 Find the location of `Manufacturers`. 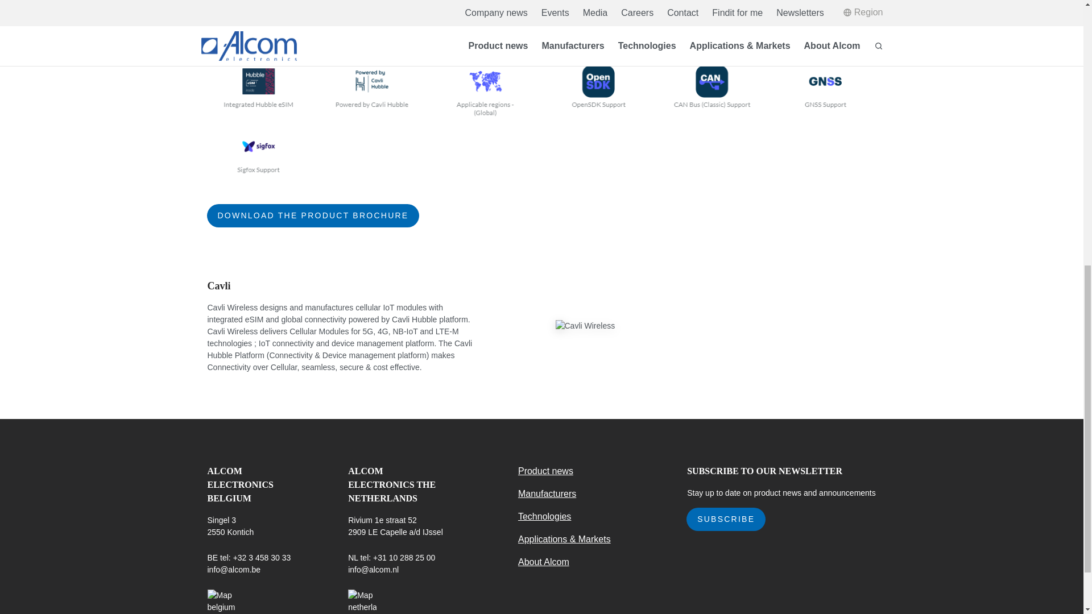

Manufacturers is located at coordinates (547, 493).